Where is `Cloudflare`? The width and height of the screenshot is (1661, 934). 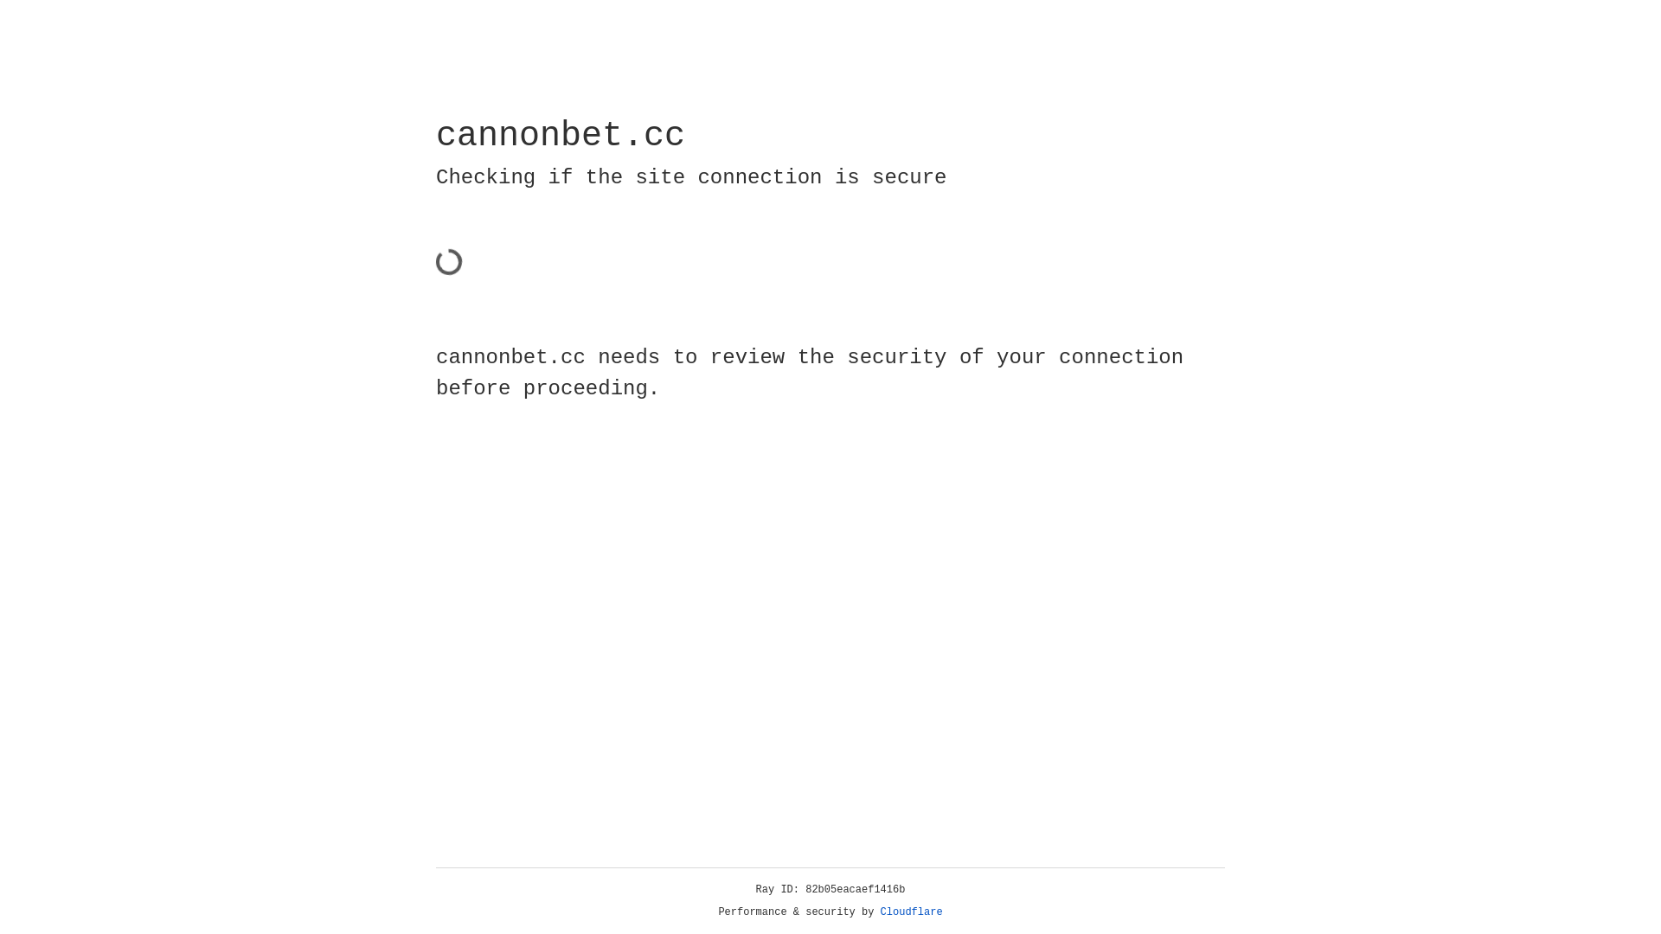
Cloudflare is located at coordinates (912, 912).